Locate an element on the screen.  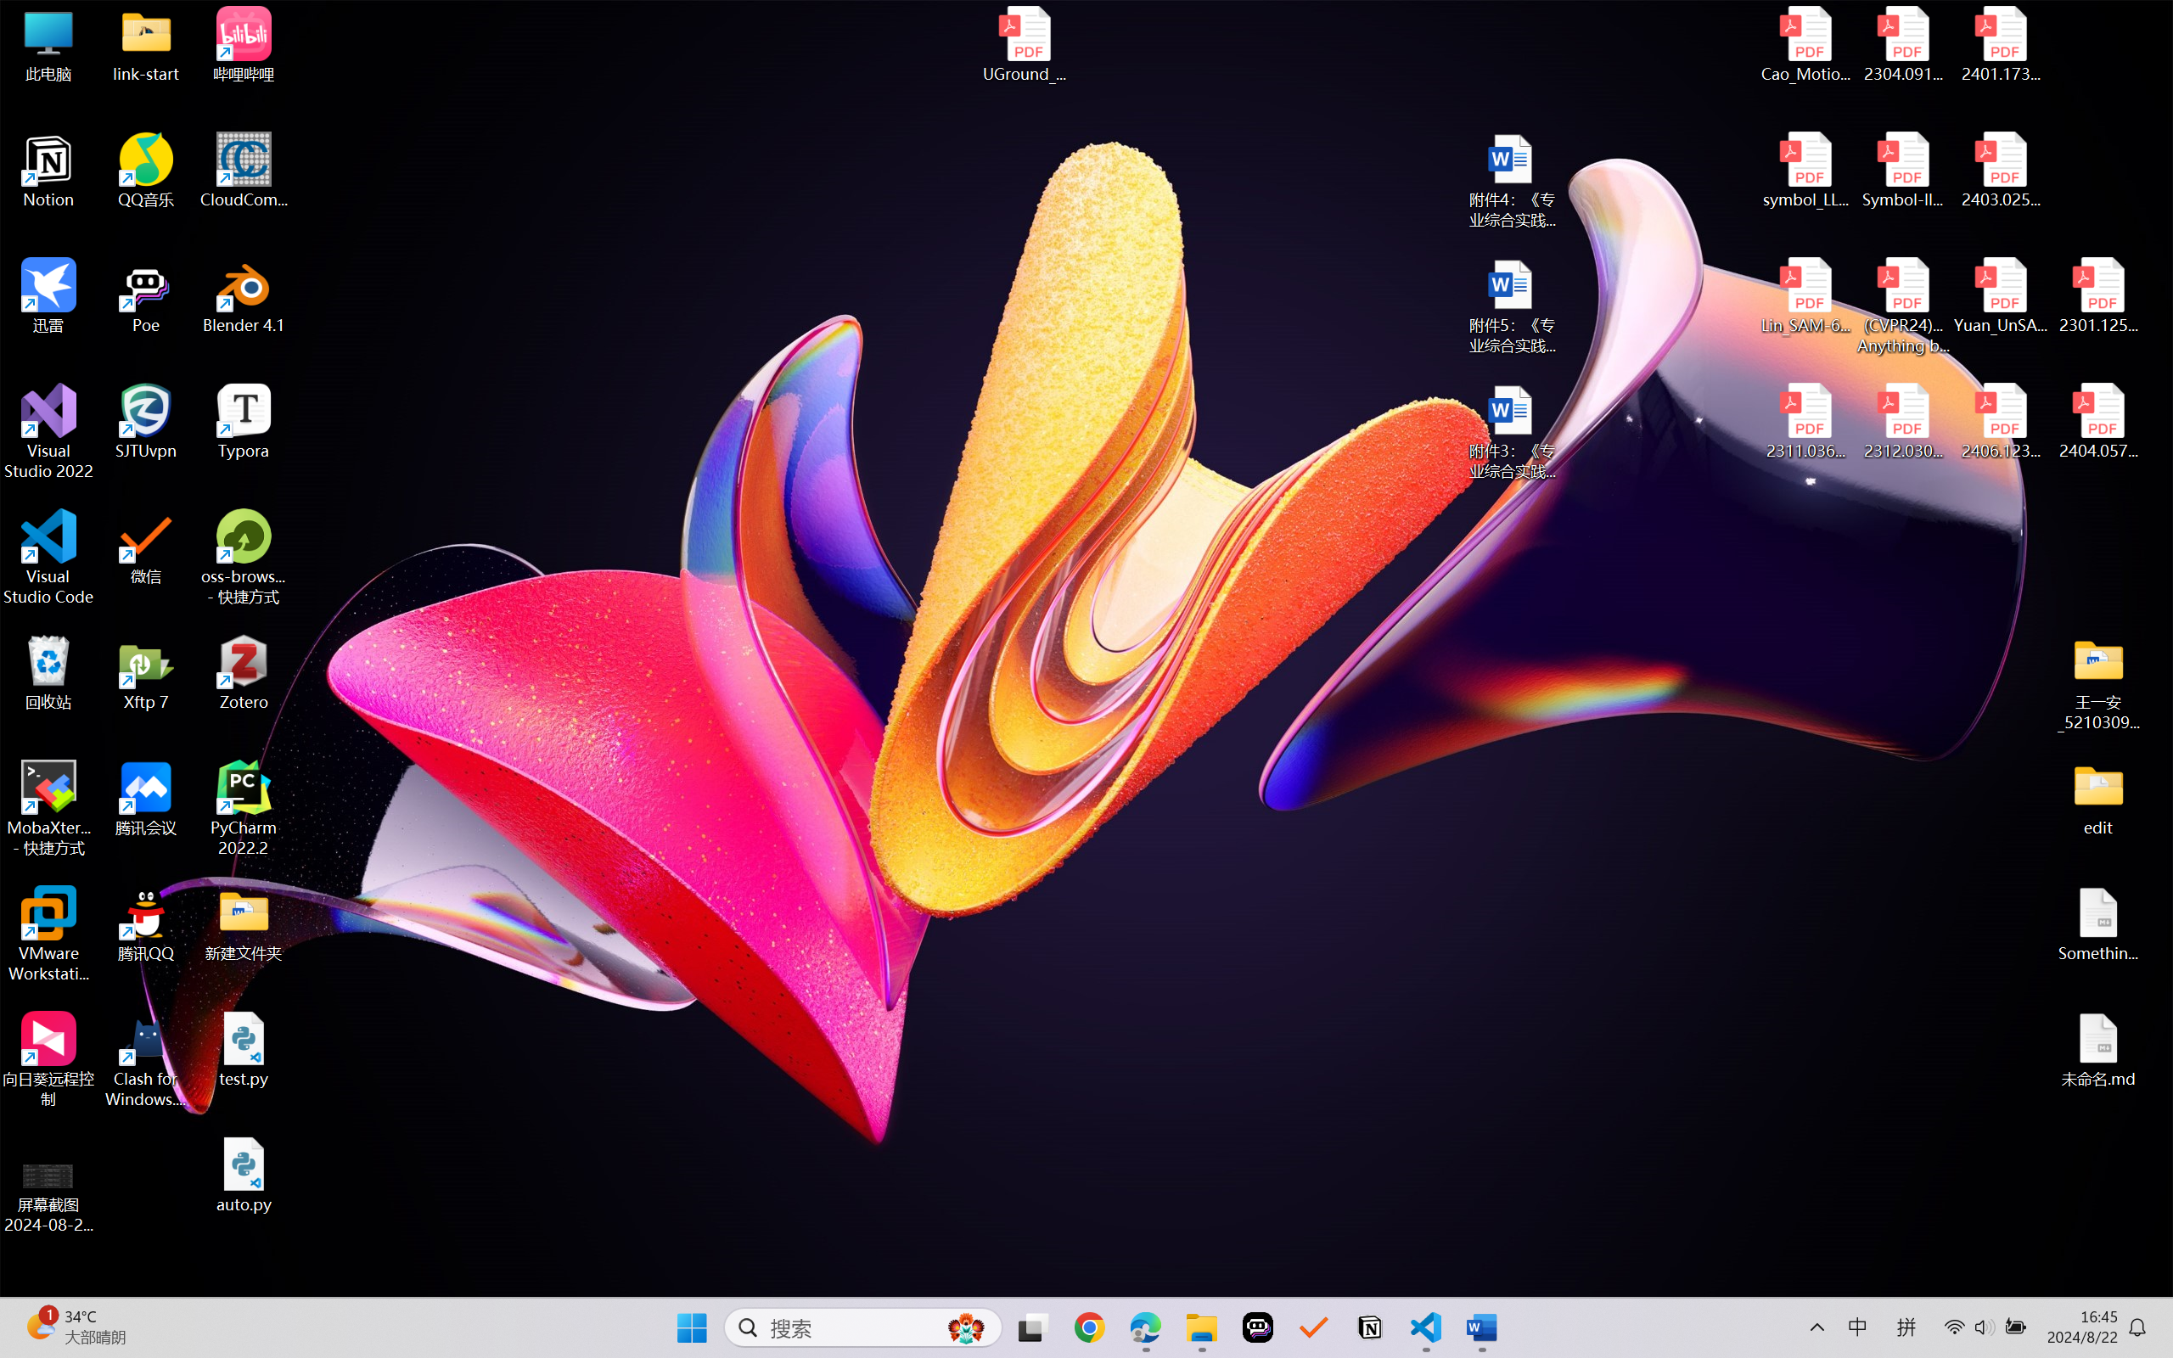
edit is located at coordinates (2098, 798).